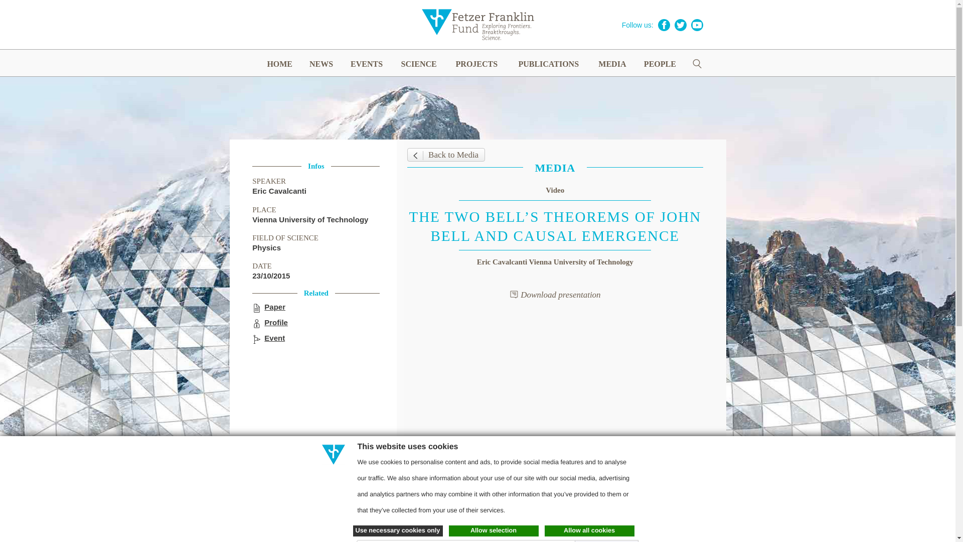  I want to click on Allow selection, so click(494, 531).